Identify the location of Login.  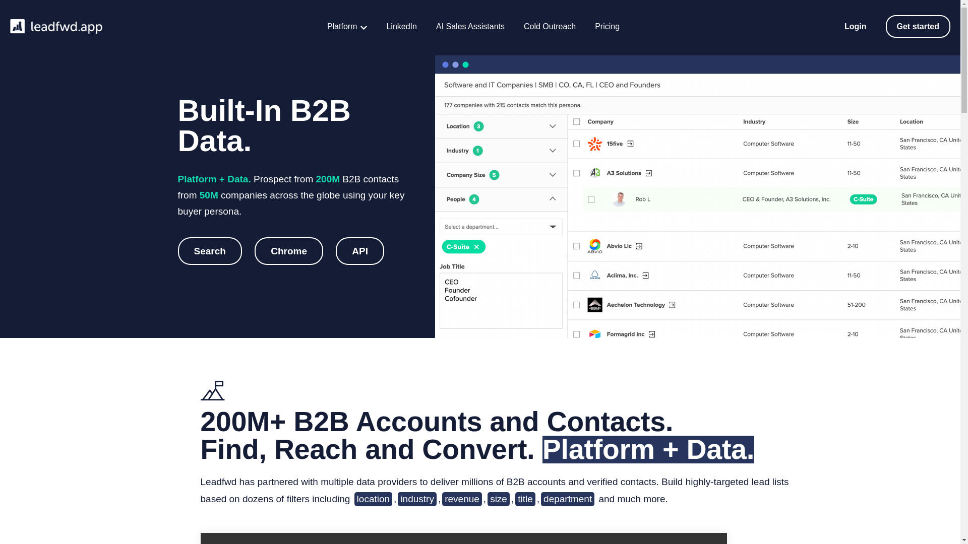
(855, 26).